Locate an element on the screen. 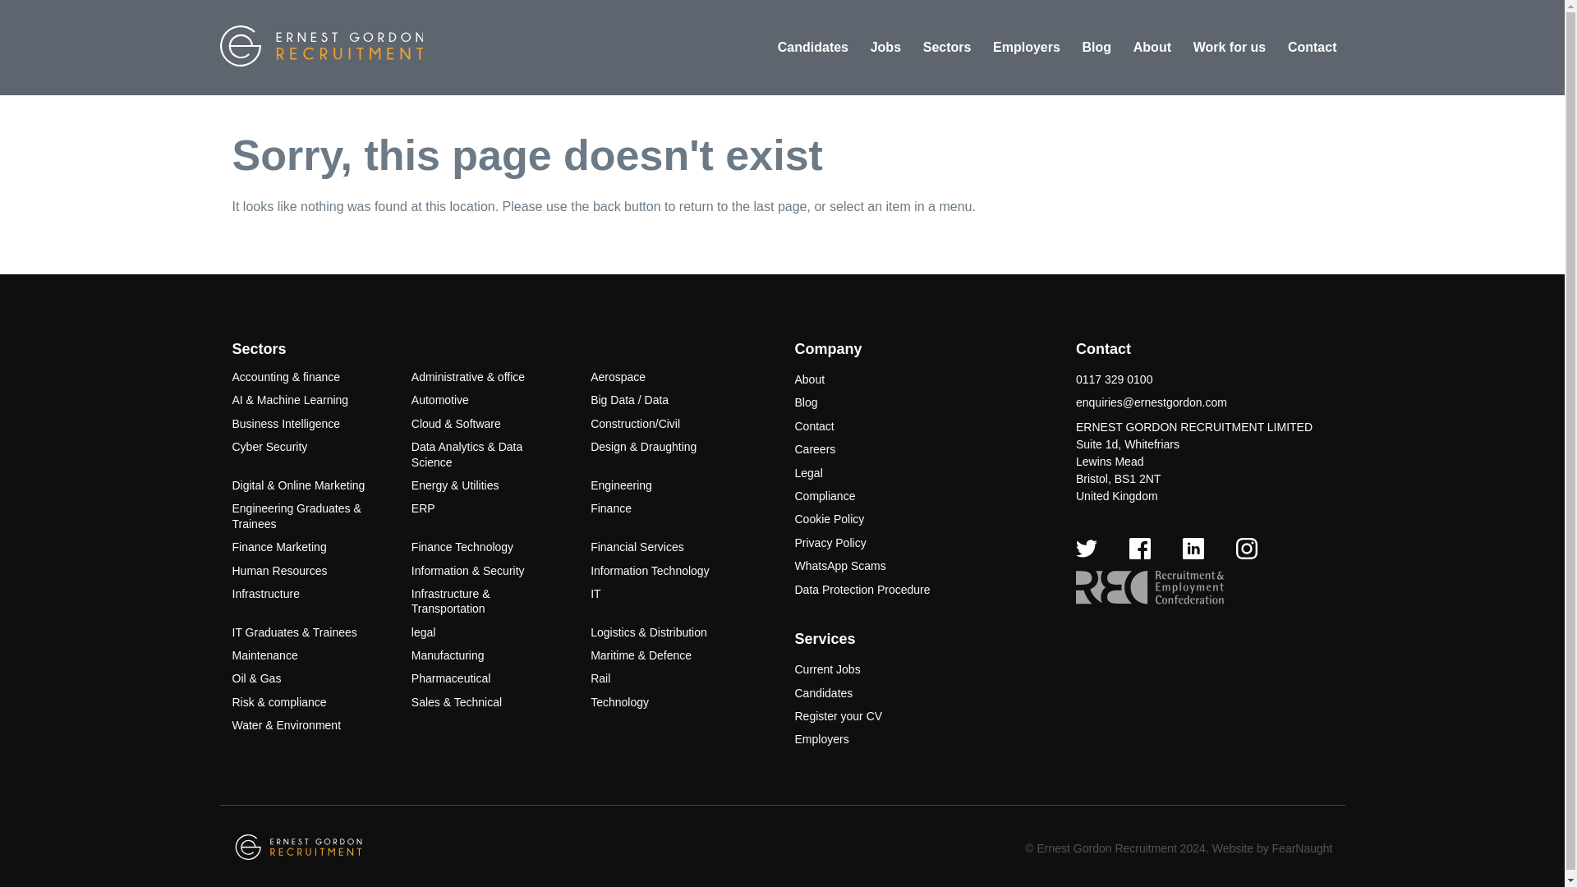  Candidates is located at coordinates (812, 48).